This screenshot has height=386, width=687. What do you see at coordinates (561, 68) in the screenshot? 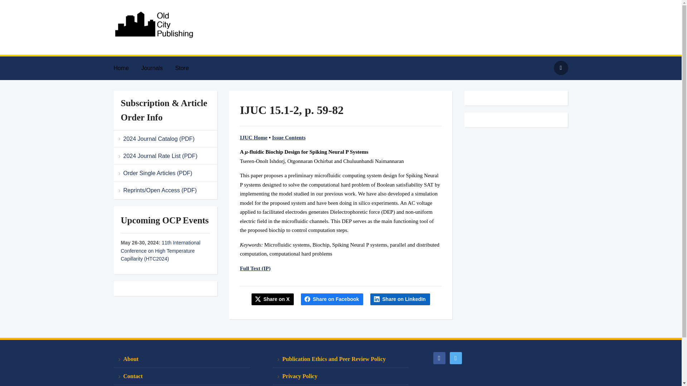
I see `Search` at bounding box center [561, 68].